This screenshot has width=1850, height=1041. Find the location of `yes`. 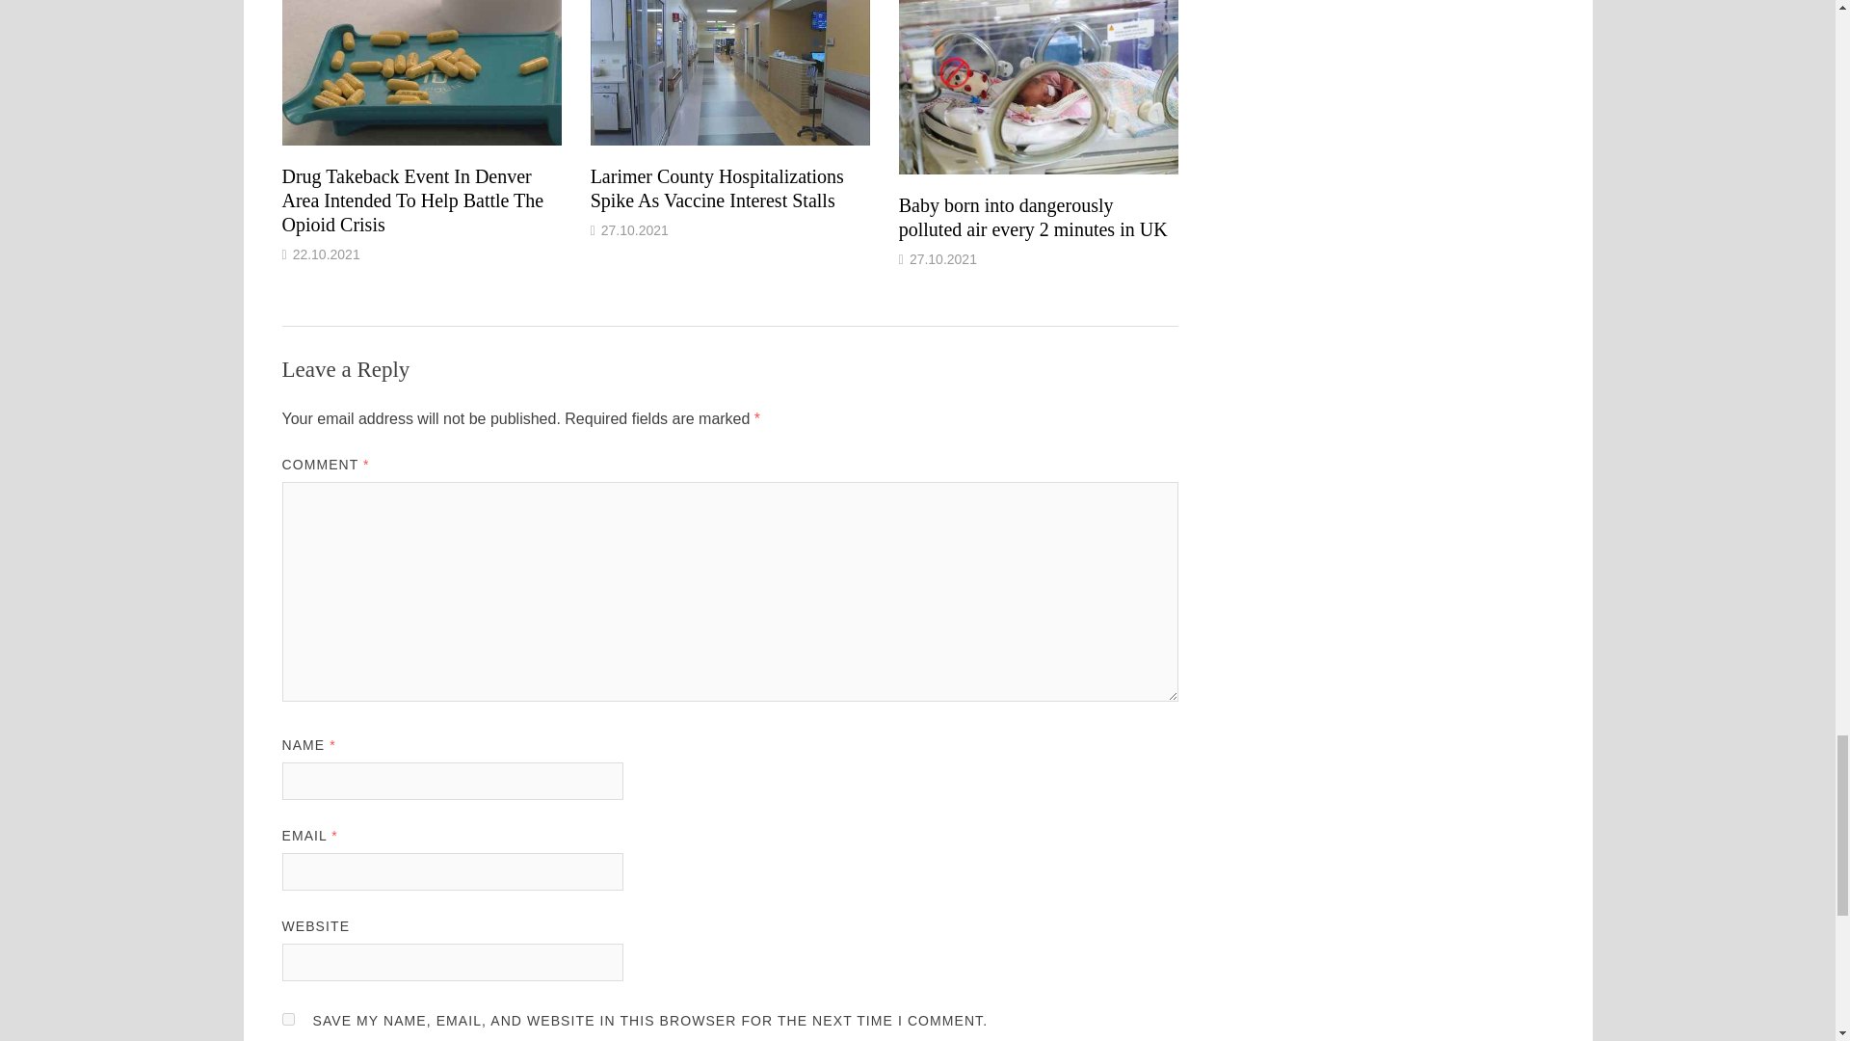

yes is located at coordinates (287, 1018).